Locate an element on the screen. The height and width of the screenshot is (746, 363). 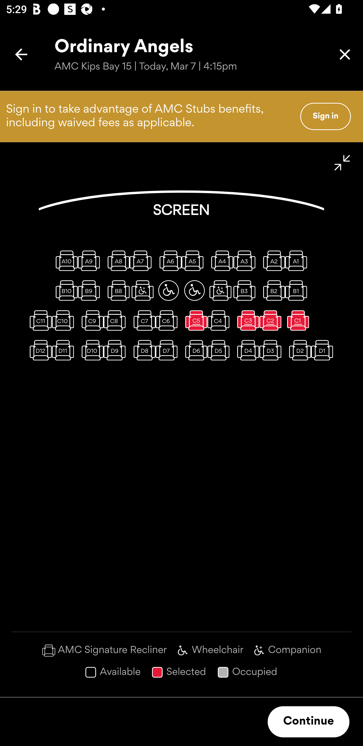
D7, Regular seat, available is located at coordinates (168, 350).